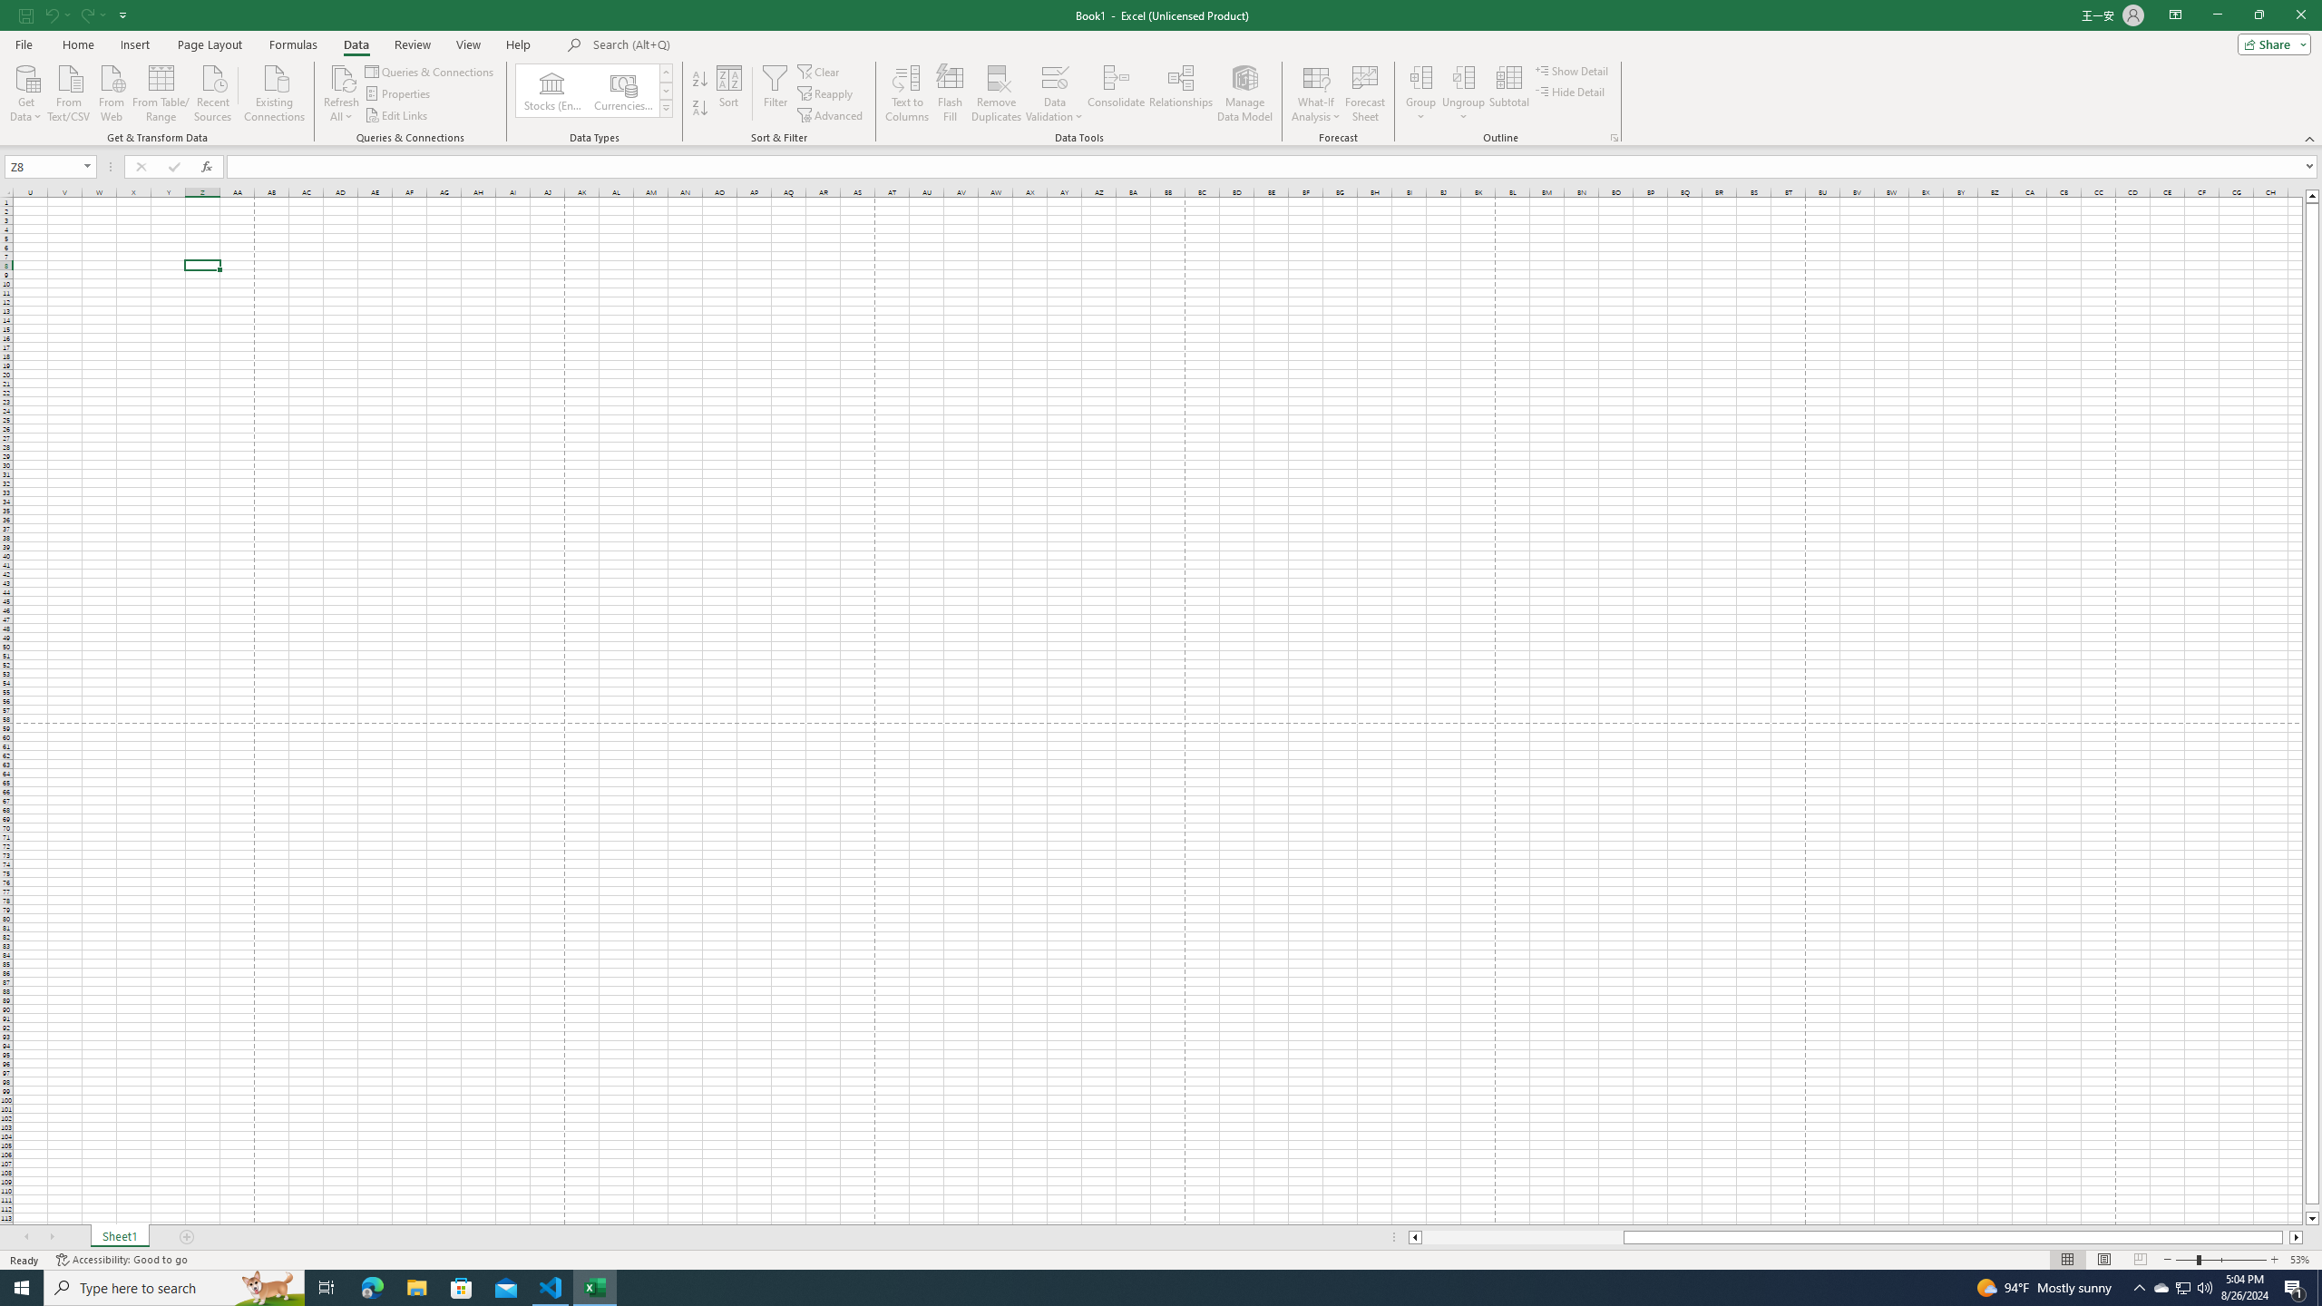  I want to click on Microsoft search, so click(718, 45).